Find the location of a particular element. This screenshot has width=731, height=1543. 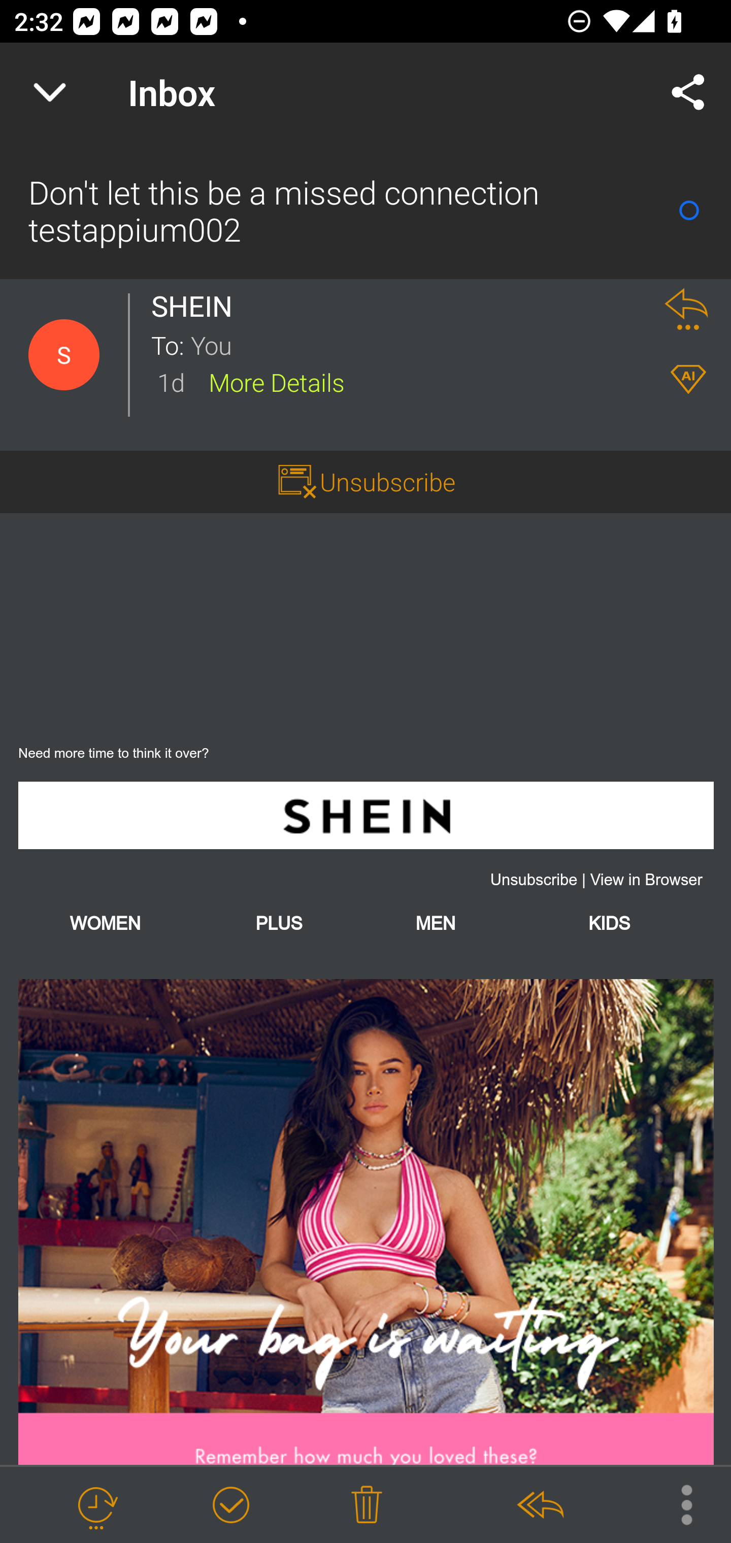

Share is located at coordinates (688, 92).